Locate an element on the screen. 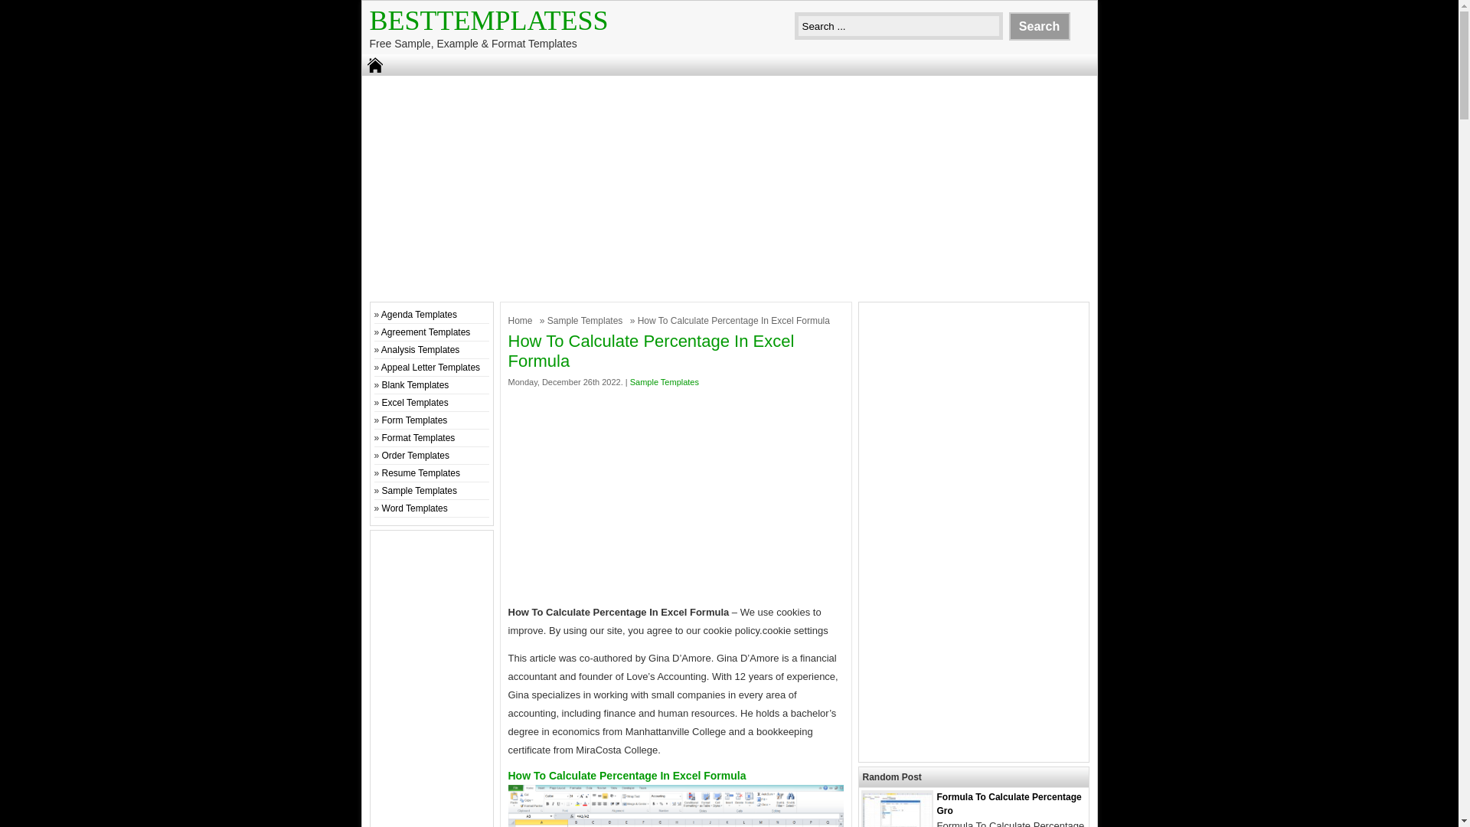  Analysis Templates is located at coordinates (420, 350).